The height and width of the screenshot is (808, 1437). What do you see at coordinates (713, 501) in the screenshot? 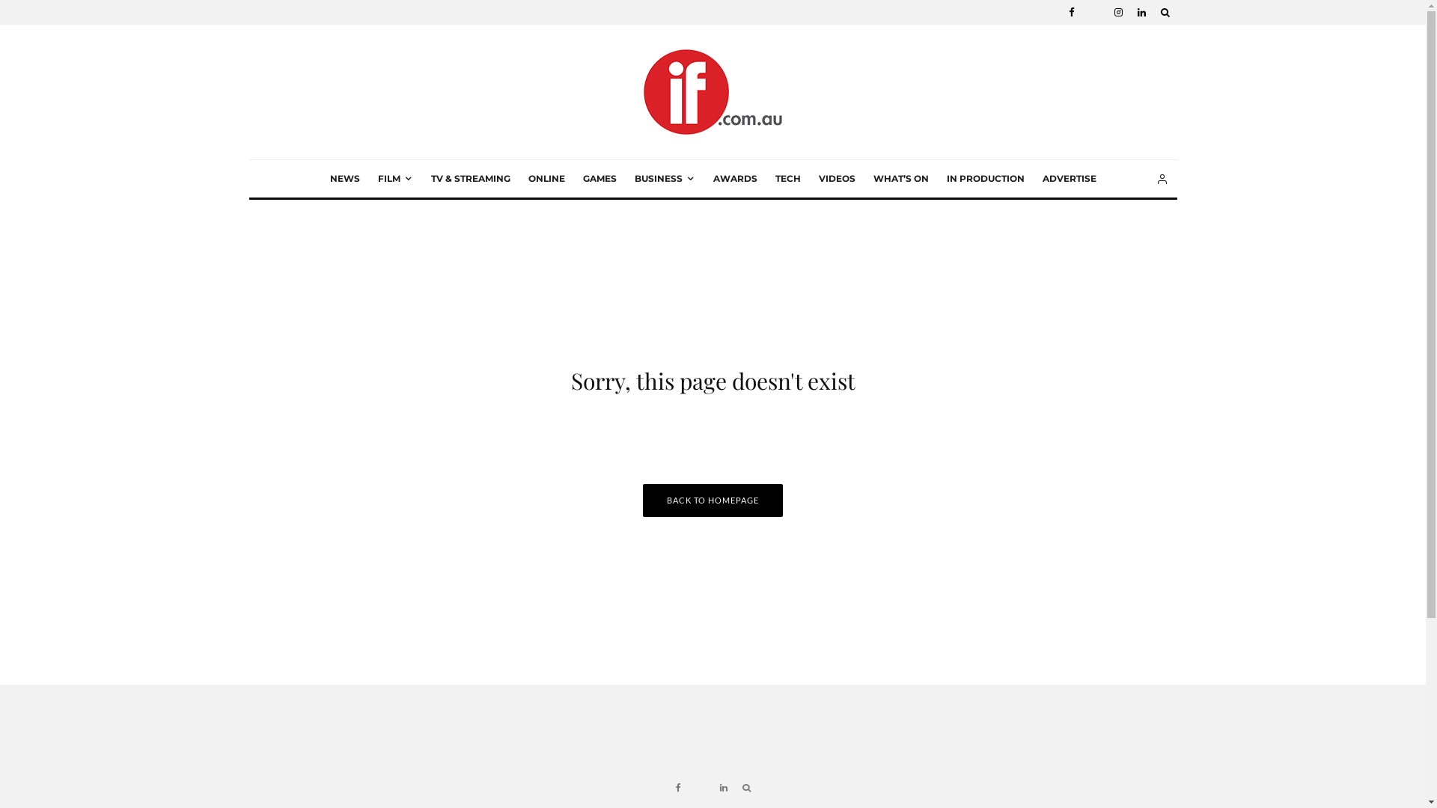
I see `BACK TO HOMEPAGE` at bounding box center [713, 501].